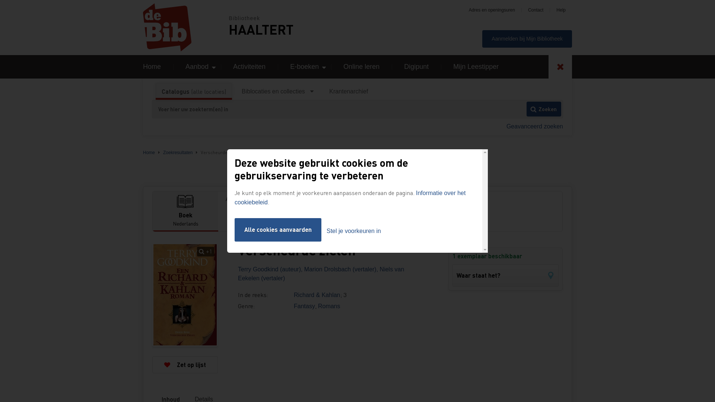 This screenshot has width=715, height=402. What do you see at coordinates (506, 275) in the screenshot?
I see `Waar staat het?` at bounding box center [506, 275].